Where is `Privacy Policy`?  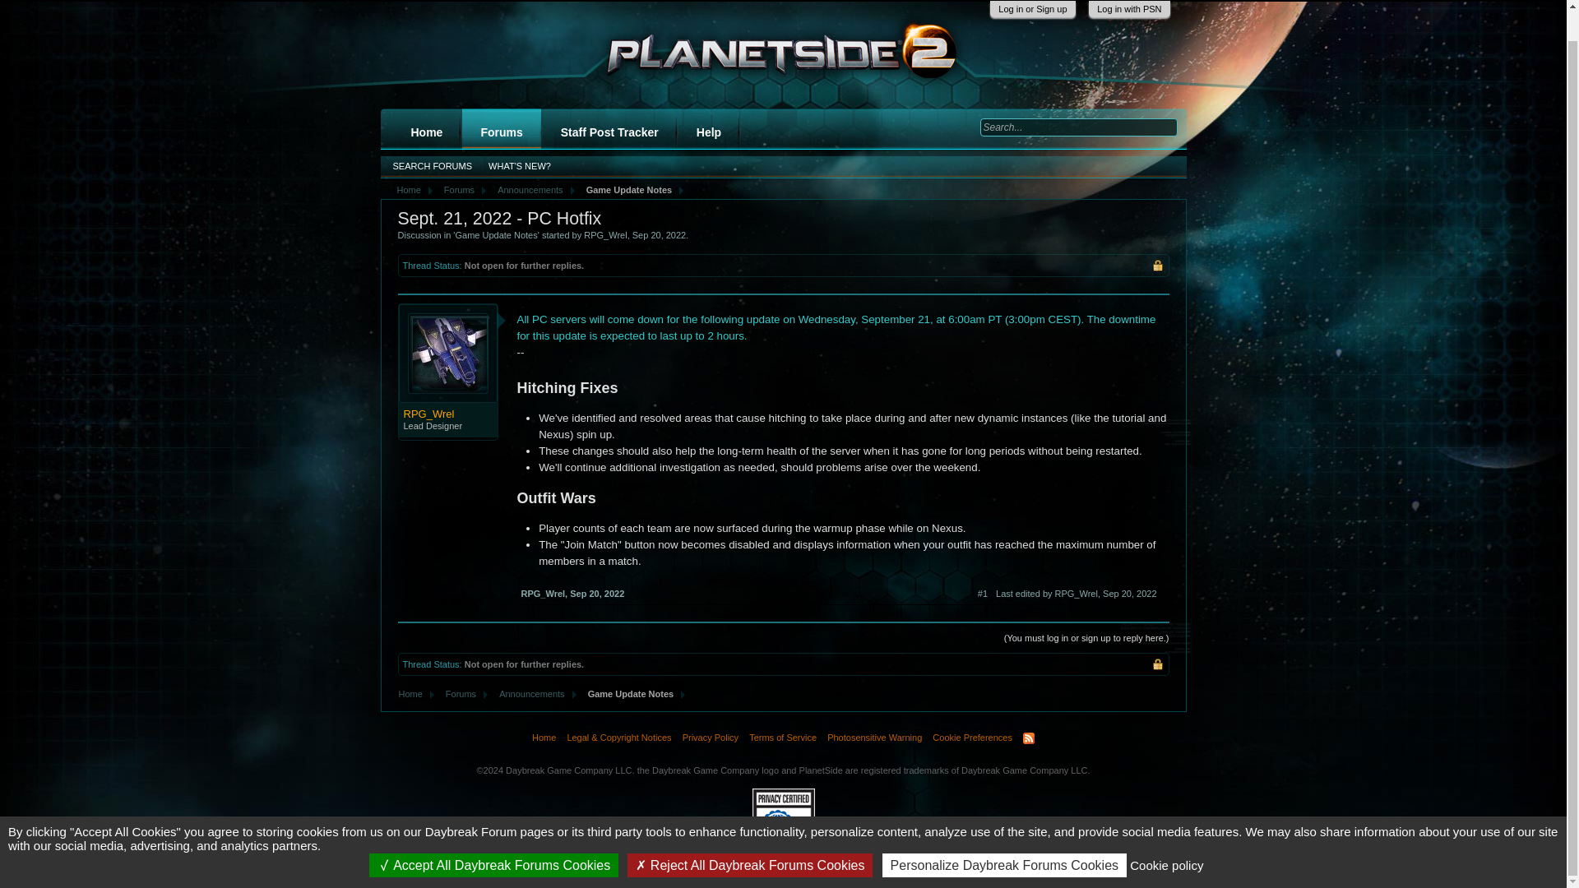
Privacy Policy is located at coordinates (711, 738).